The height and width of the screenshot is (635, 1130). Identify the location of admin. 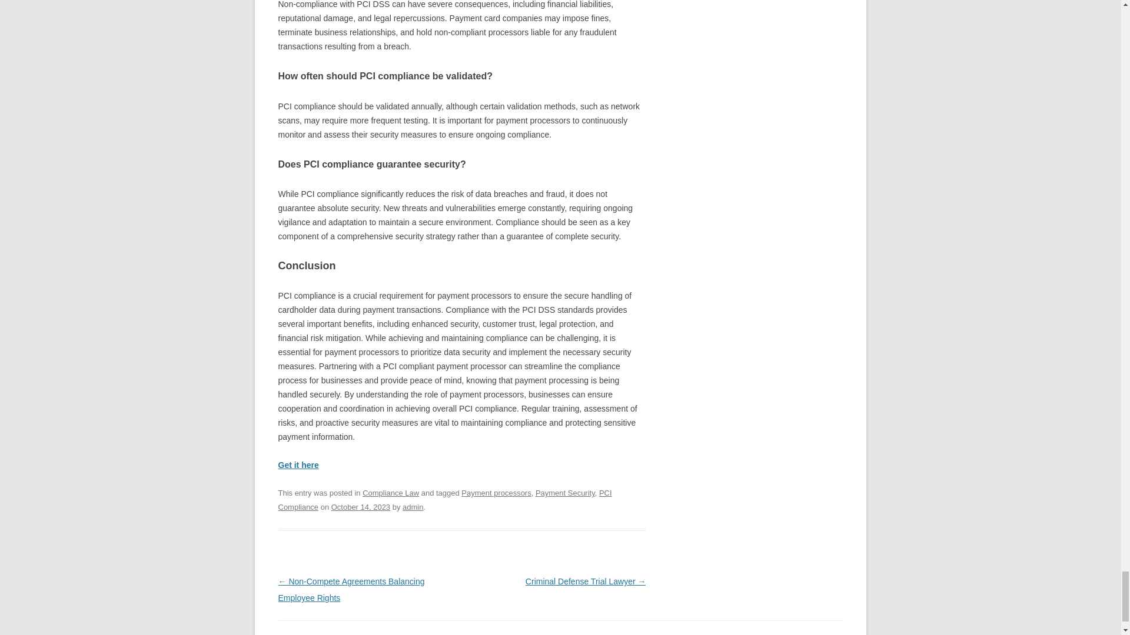
(412, 507).